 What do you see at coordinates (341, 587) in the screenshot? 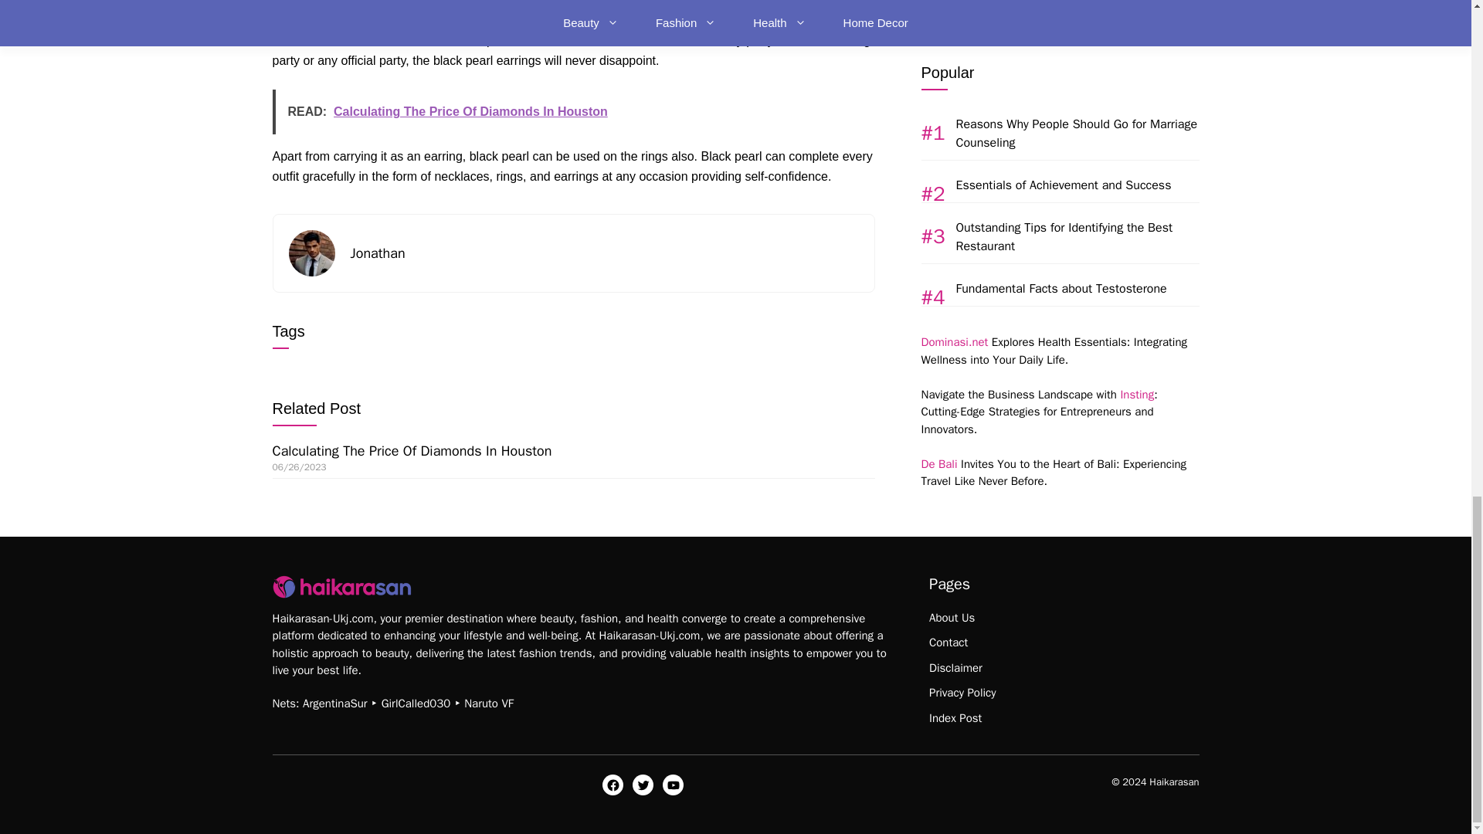
I see `HaikaraSanft` at bounding box center [341, 587].